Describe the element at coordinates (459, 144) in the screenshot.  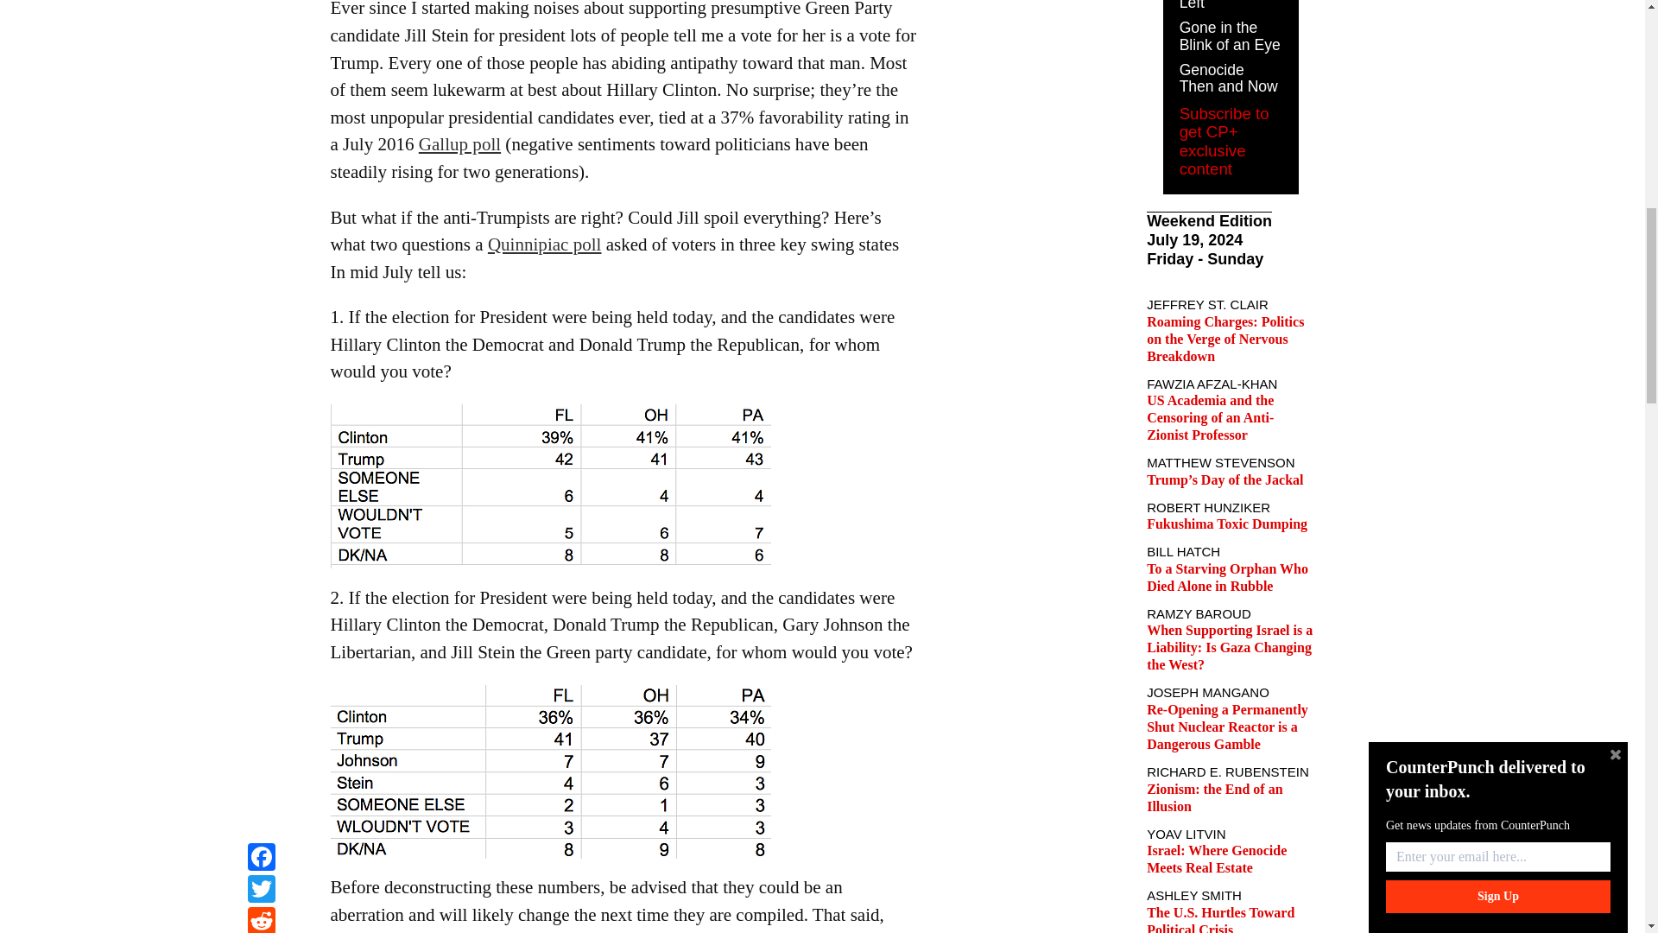
I see `Gallup poll` at that location.